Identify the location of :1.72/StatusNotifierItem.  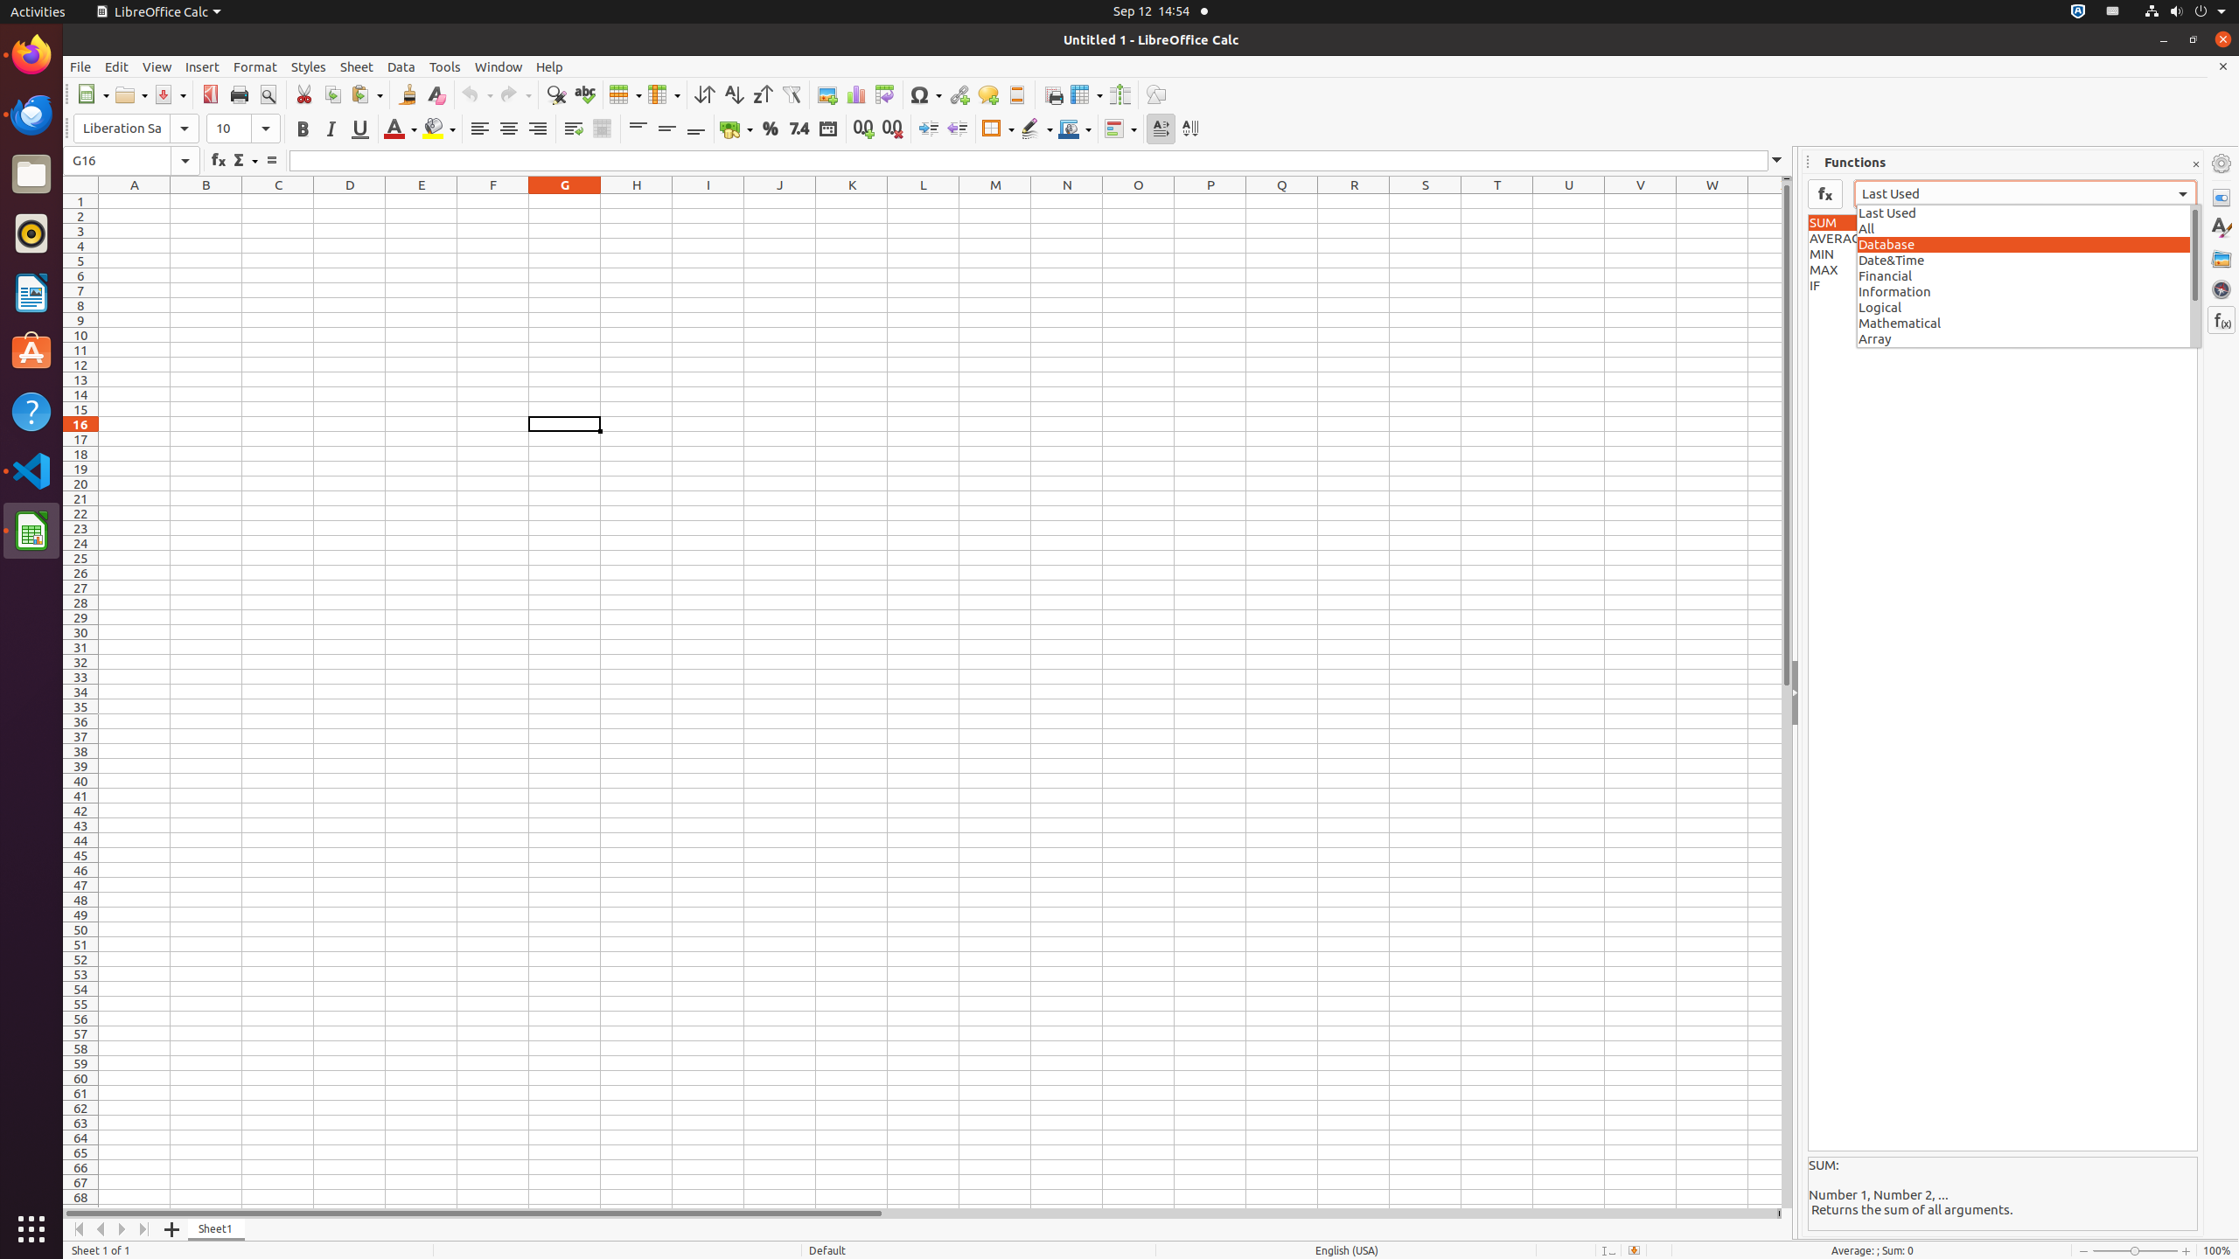
(2078, 12).